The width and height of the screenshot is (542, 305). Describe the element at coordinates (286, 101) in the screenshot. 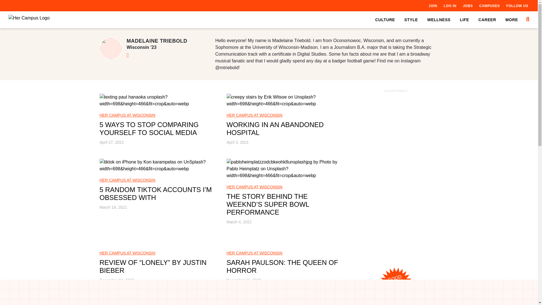

I see `Working in an Abandoned Hospital 2` at that location.